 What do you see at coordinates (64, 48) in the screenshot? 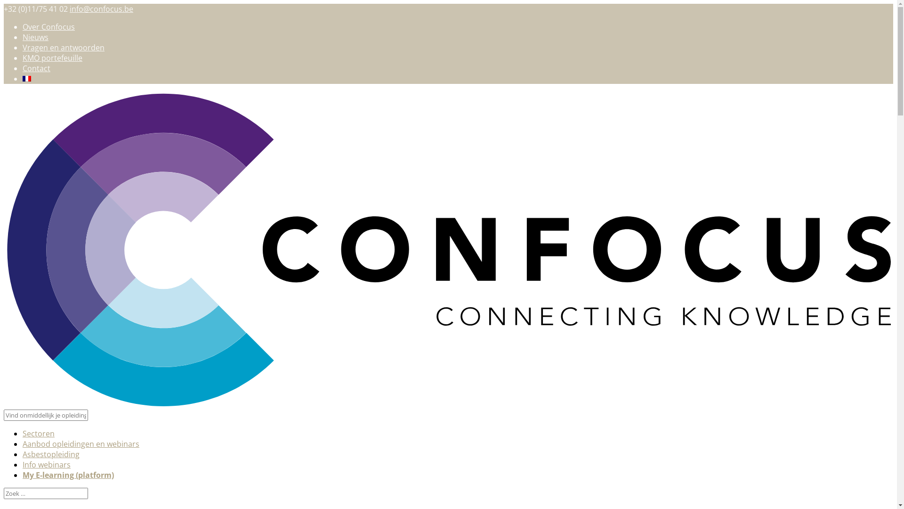
I see `Vragen en antwoorden` at bounding box center [64, 48].